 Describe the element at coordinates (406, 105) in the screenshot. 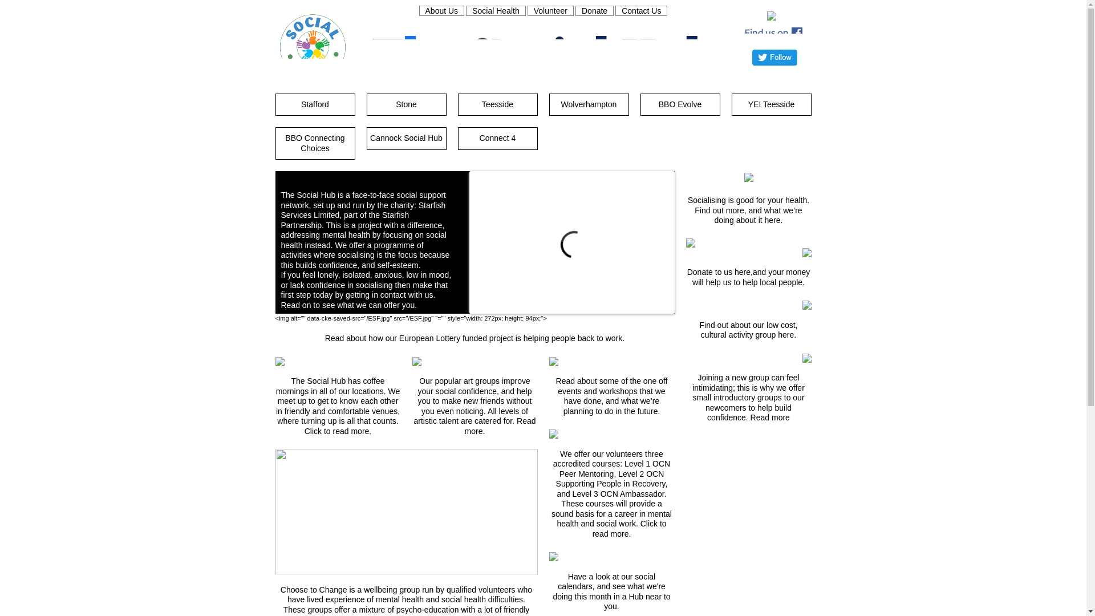

I see `Stone` at that location.